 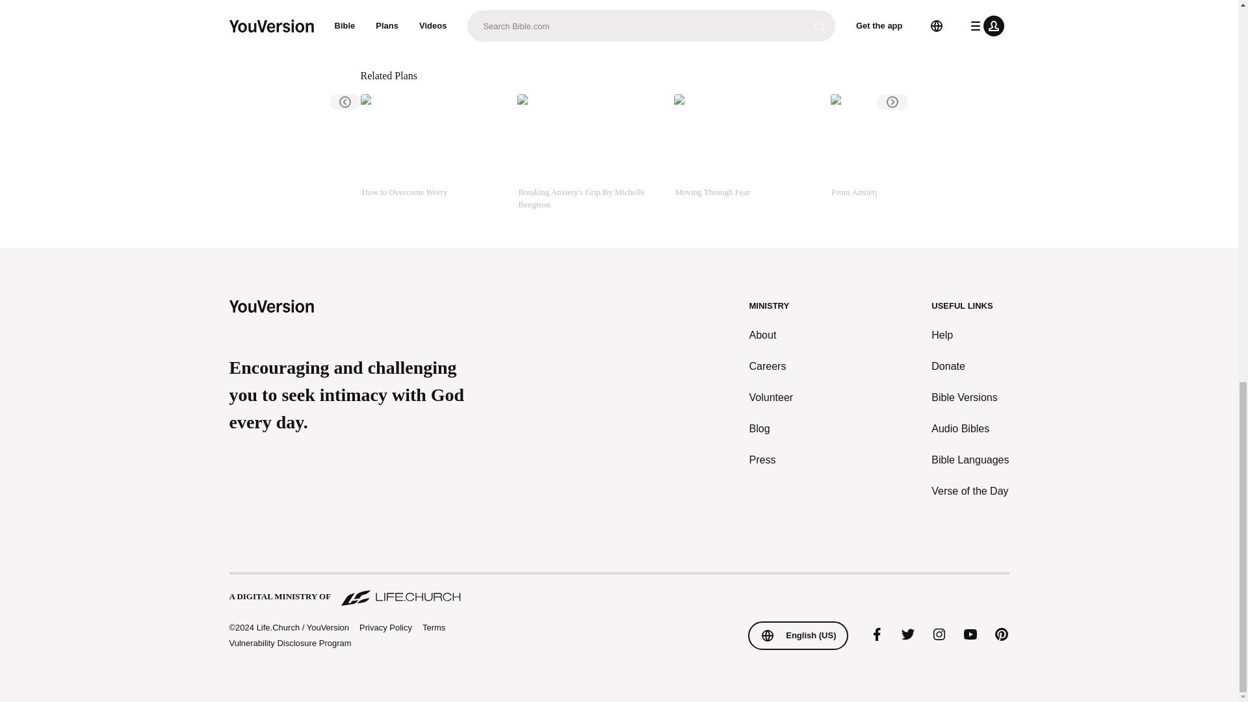 I want to click on Privacy Policy, so click(x=385, y=628).